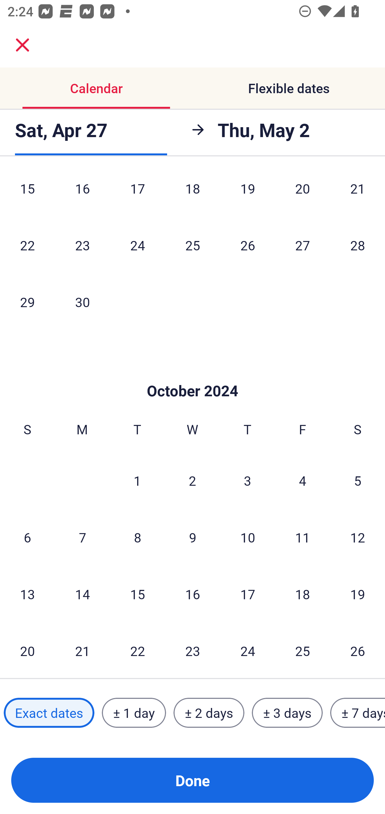 This screenshot has height=814, width=385. I want to click on 27 Friday, September 27, 2024, so click(303, 245).